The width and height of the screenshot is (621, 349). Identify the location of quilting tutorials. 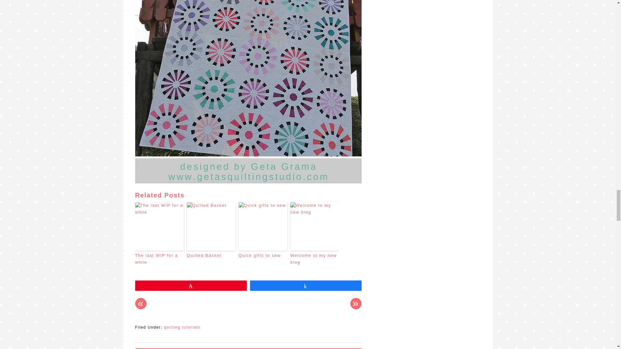
(182, 327).